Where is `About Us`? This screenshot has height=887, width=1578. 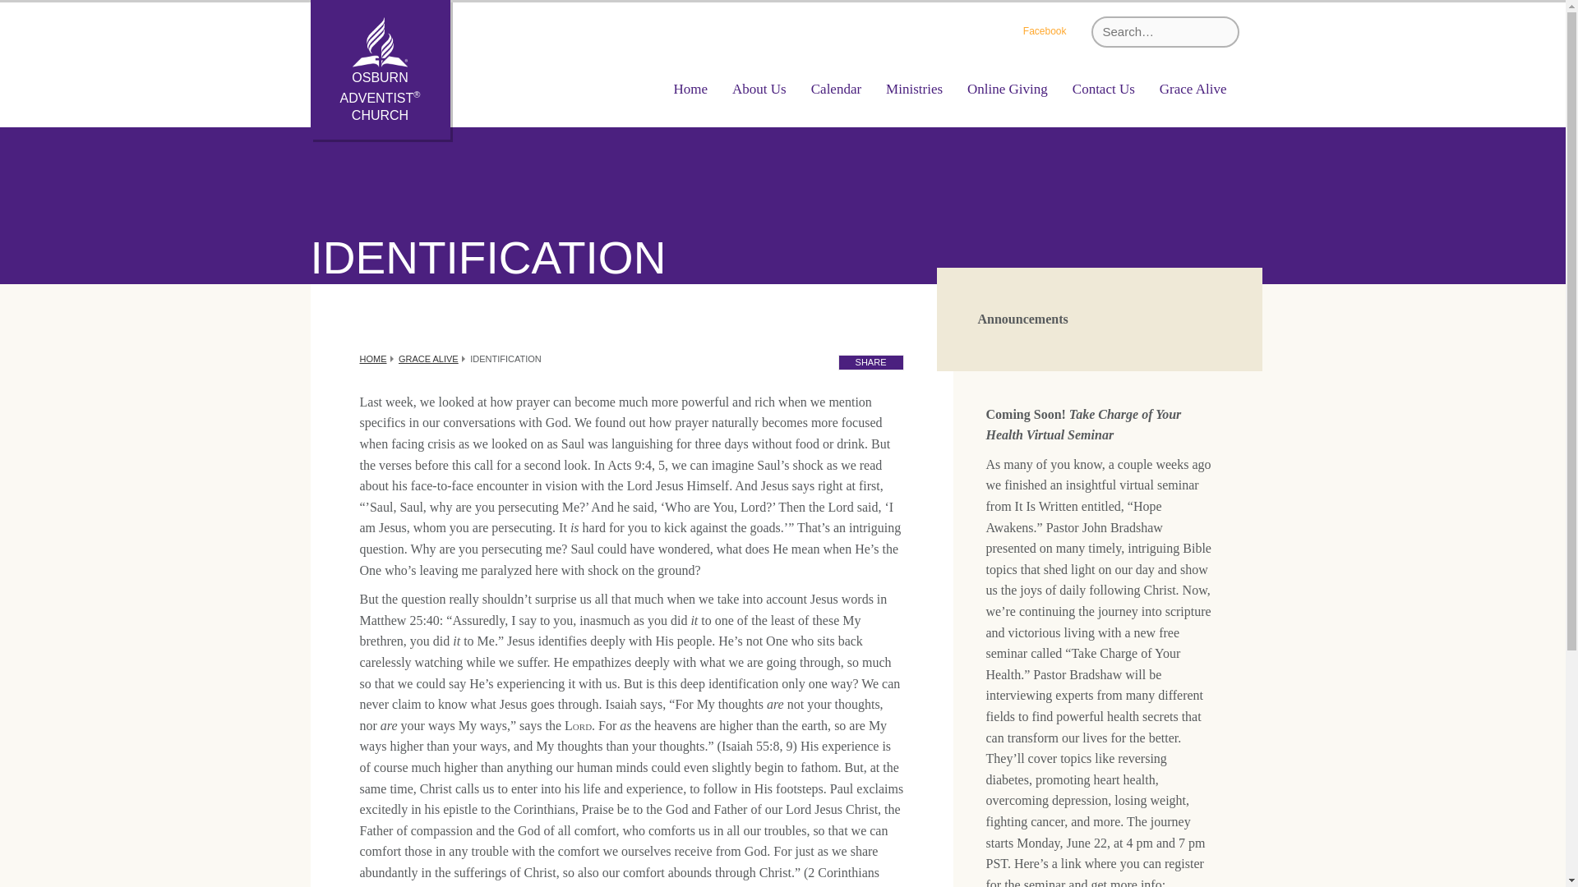
About Us is located at coordinates (759, 89).